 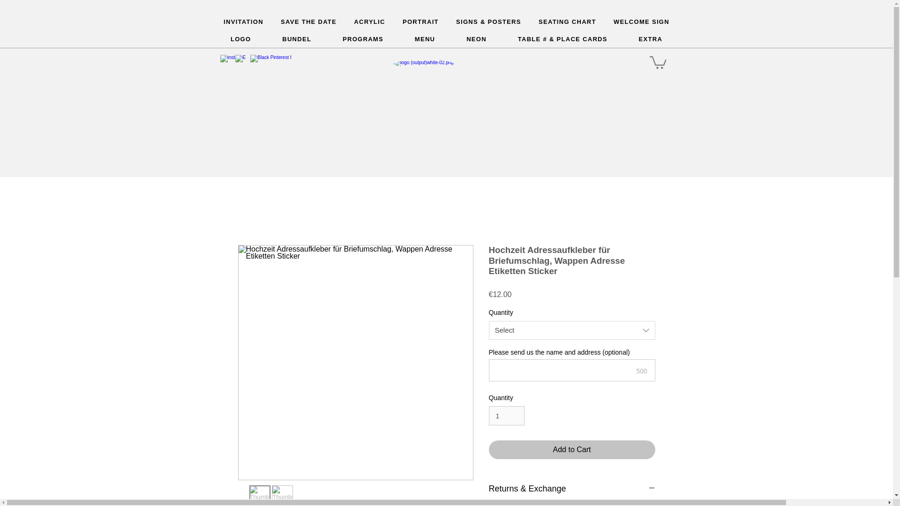 What do you see at coordinates (420, 22) in the screenshot?
I see `PORTRAIT` at bounding box center [420, 22].